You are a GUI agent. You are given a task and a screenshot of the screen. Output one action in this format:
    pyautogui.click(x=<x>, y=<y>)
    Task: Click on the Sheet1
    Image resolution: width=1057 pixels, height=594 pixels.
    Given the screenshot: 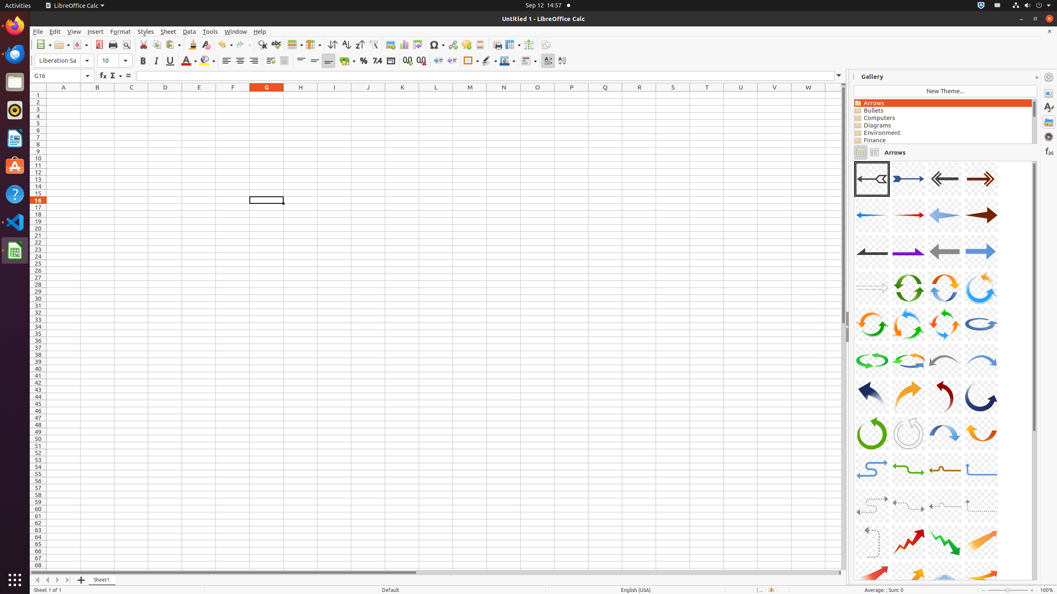 What is the action you would take?
    pyautogui.click(x=102, y=580)
    